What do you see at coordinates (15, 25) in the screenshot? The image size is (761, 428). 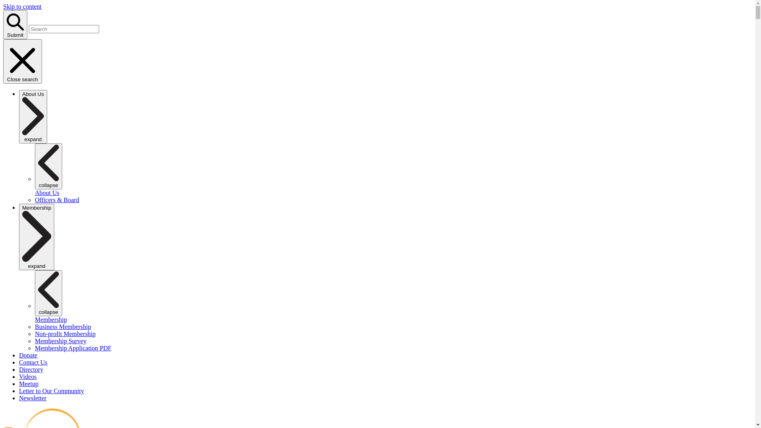 I see `Submit` at bounding box center [15, 25].